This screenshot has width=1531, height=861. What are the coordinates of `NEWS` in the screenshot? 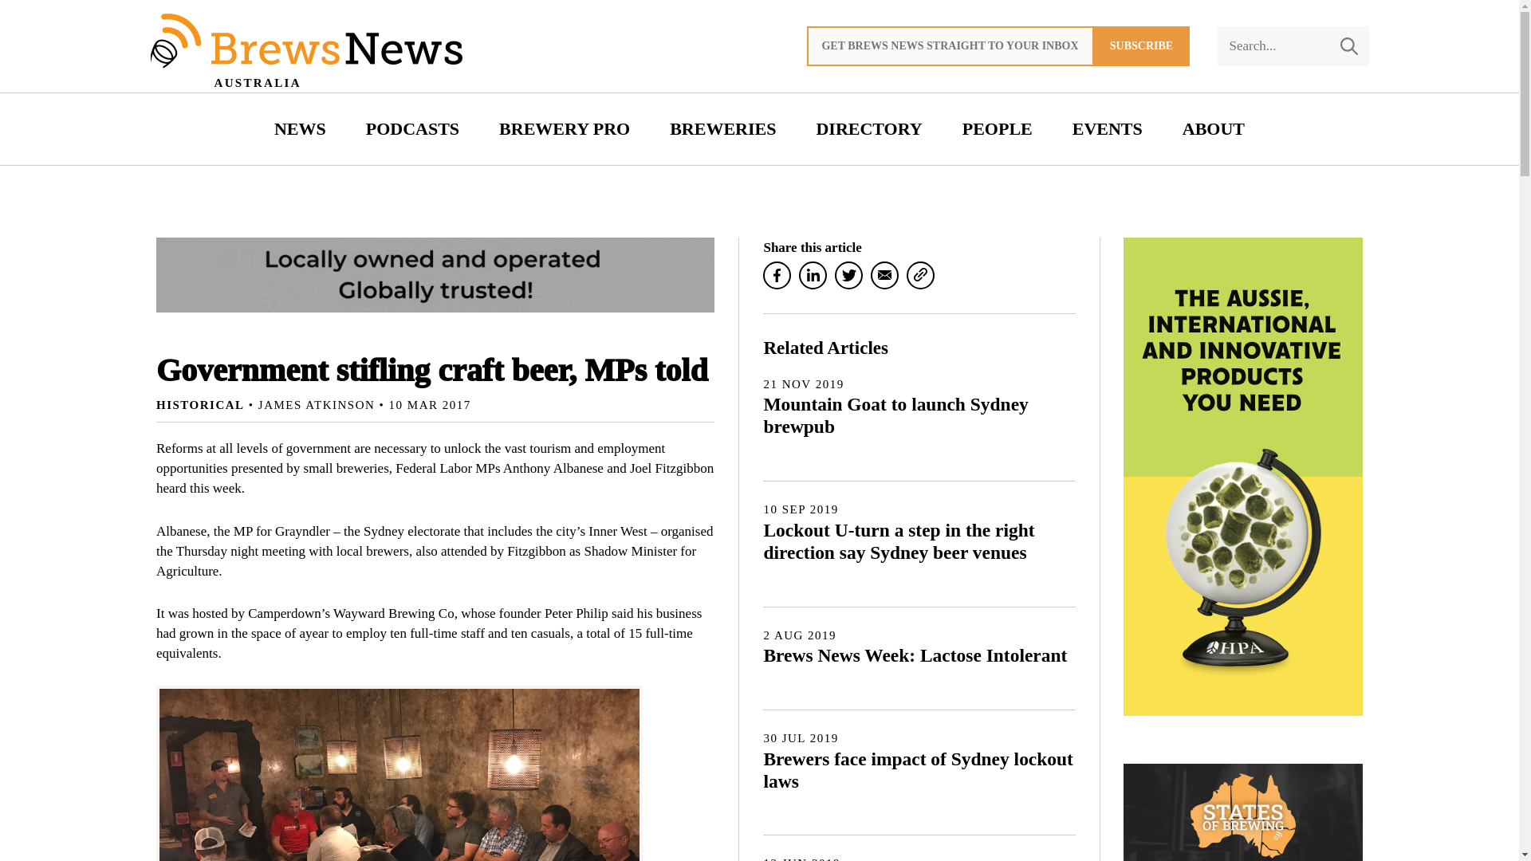 It's located at (300, 129).